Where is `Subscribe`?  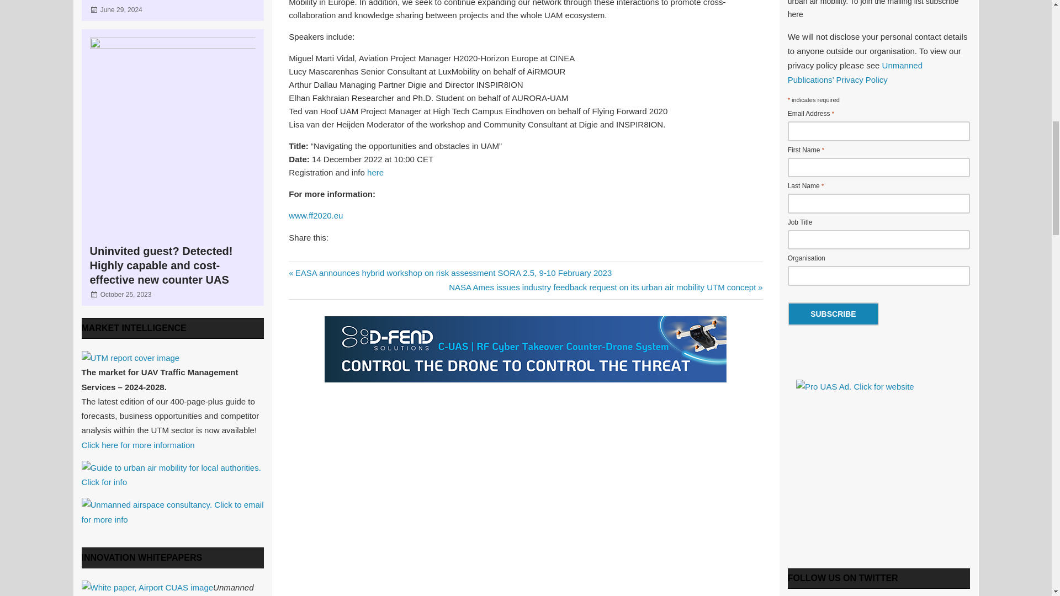
Subscribe is located at coordinates (833, 313).